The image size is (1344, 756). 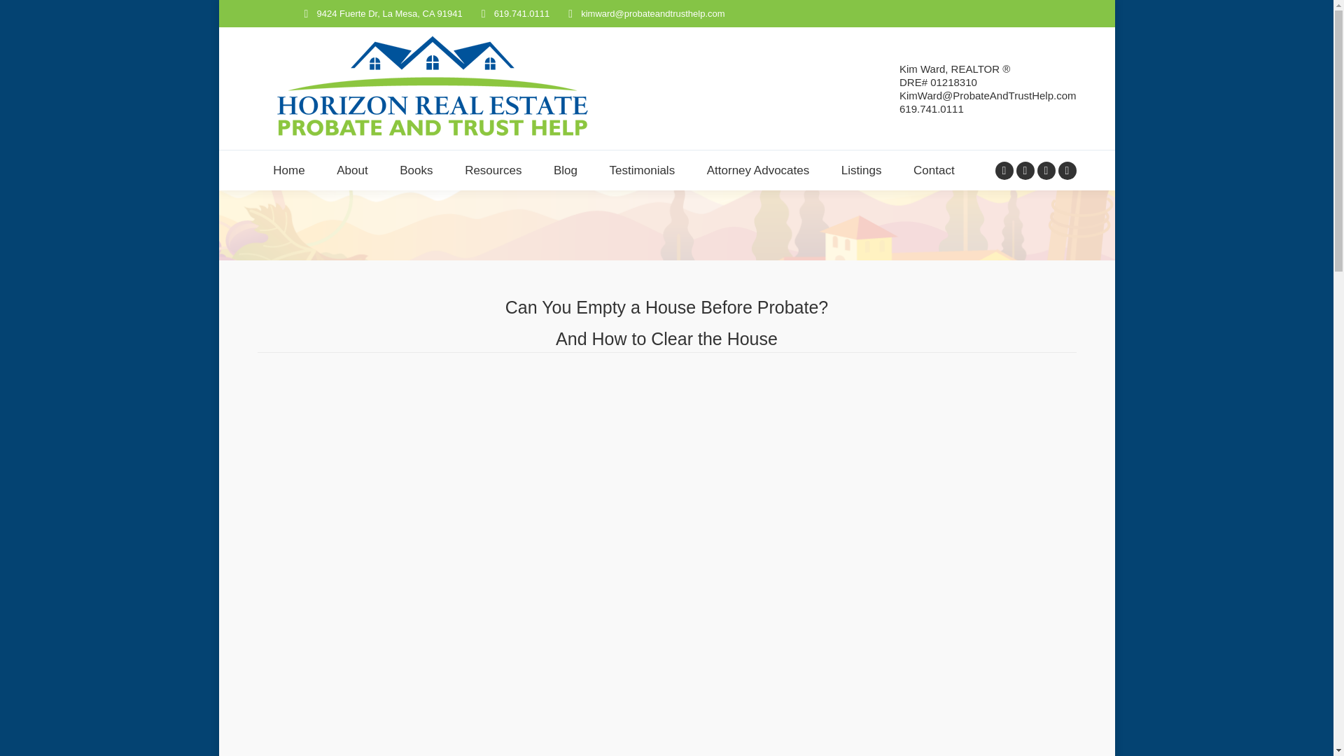 What do you see at coordinates (757, 170) in the screenshot?
I see `Attorney Advocates` at bounding box center [757, 170].